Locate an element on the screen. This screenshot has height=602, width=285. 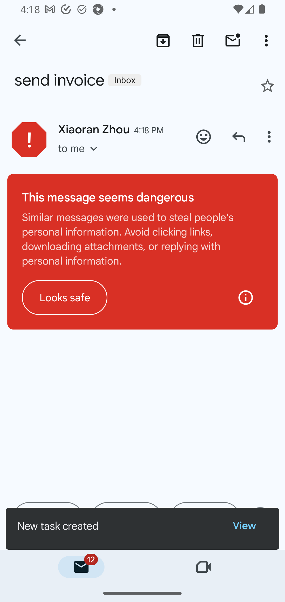
More options is located at coordinates (268, 40).